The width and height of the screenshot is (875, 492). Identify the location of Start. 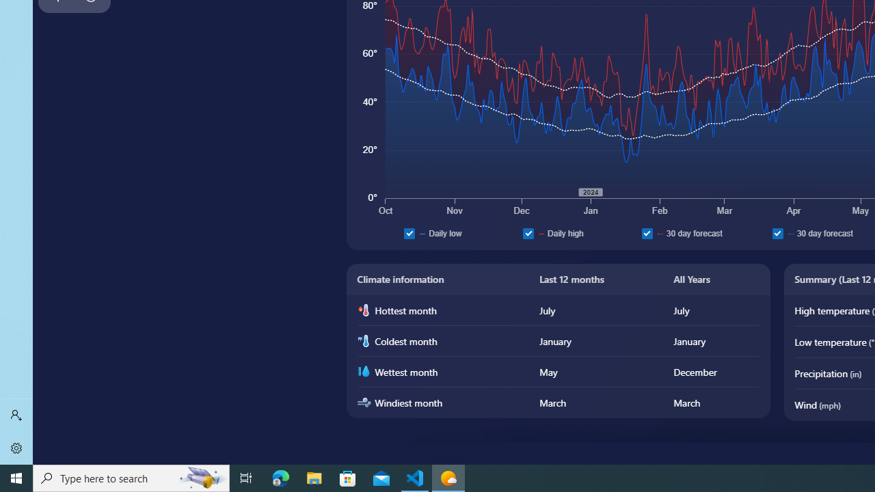
(16, 478).